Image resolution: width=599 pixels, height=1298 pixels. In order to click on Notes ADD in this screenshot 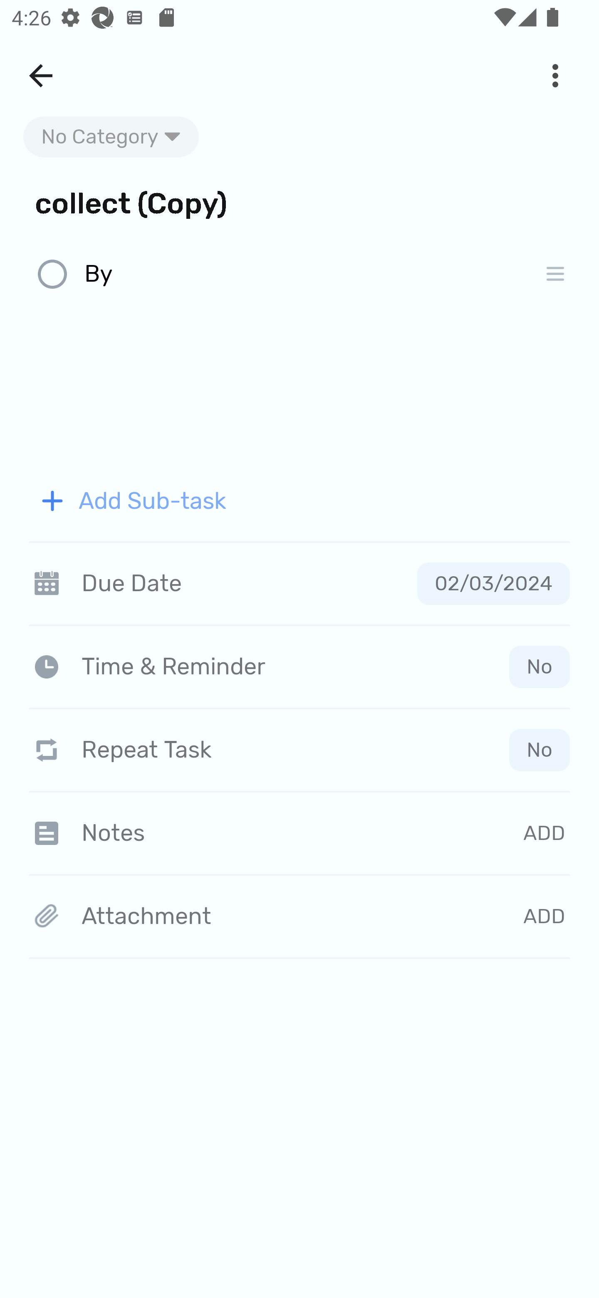, I will do `click(299, 833)`.